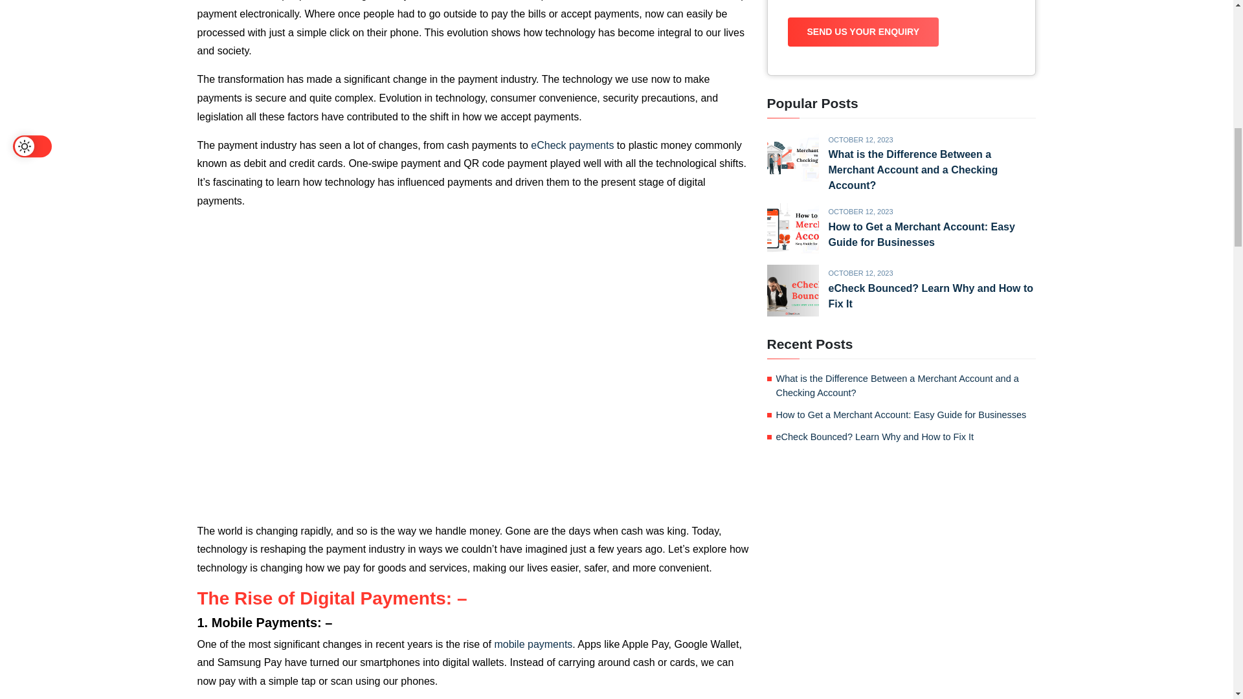 This screenshot has height=699, width=1243. What do you see at coordinates (862, 32) in the screenshot?
I see `Send Us Your Enquiry` at bounding box center [862, 32].